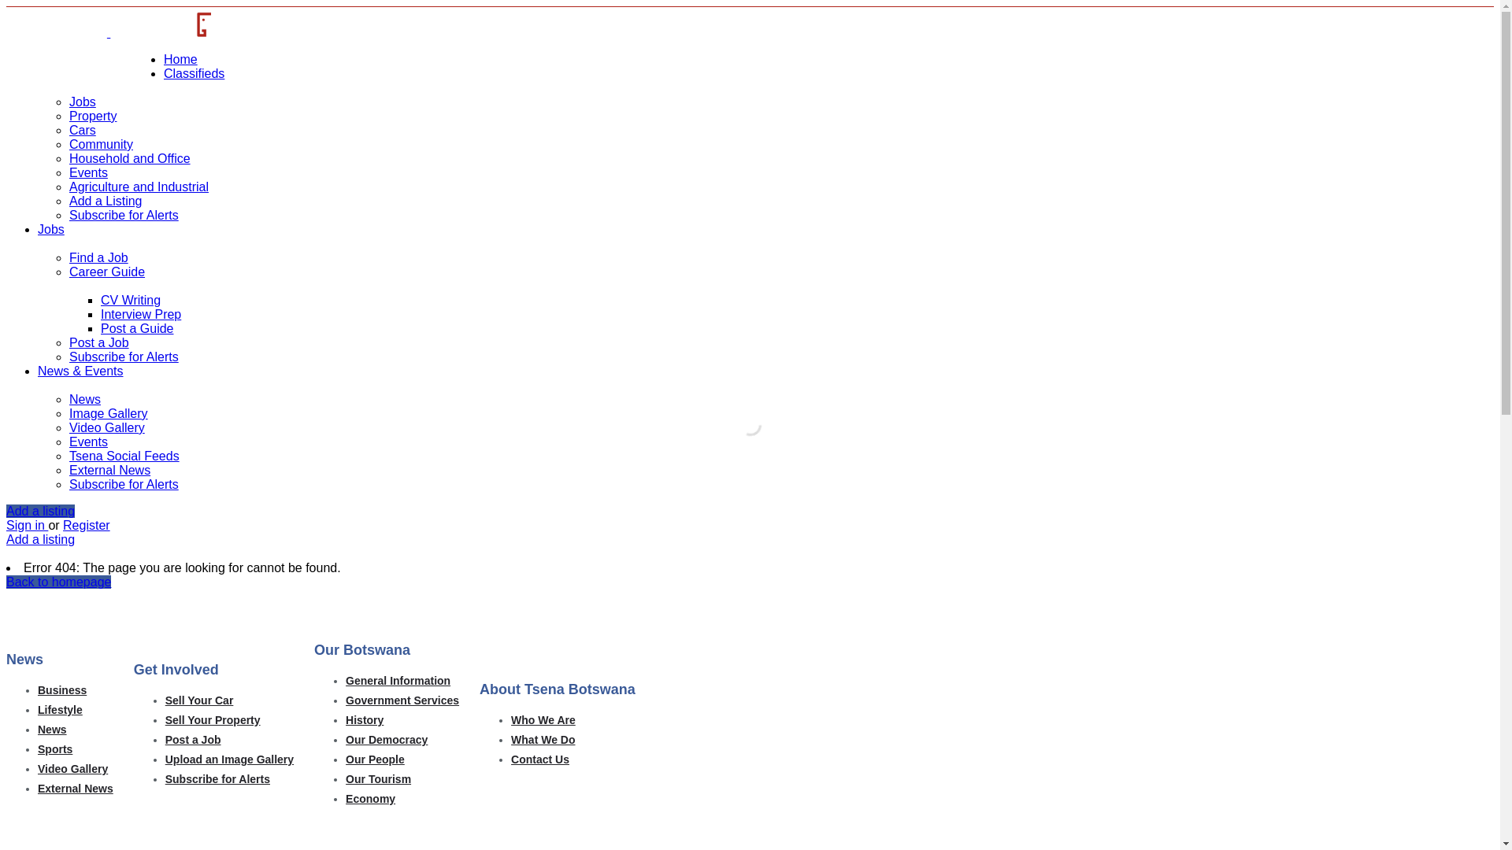 The width and height of the screenshot is (1512, 850). What do you see at coordinates (83, 102) in the screenshot?
I see `Jobs` at bounding box center [83, 102].